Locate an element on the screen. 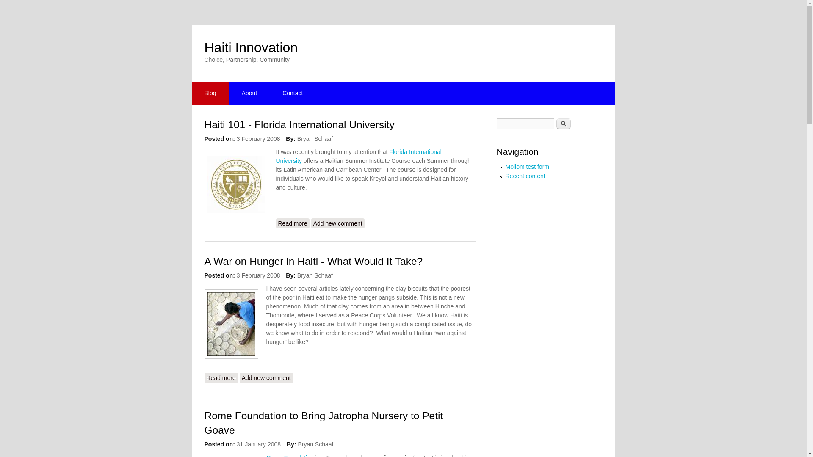 The width and height of the screenshot is (813, 457). About is located at coordinates (220, 378).